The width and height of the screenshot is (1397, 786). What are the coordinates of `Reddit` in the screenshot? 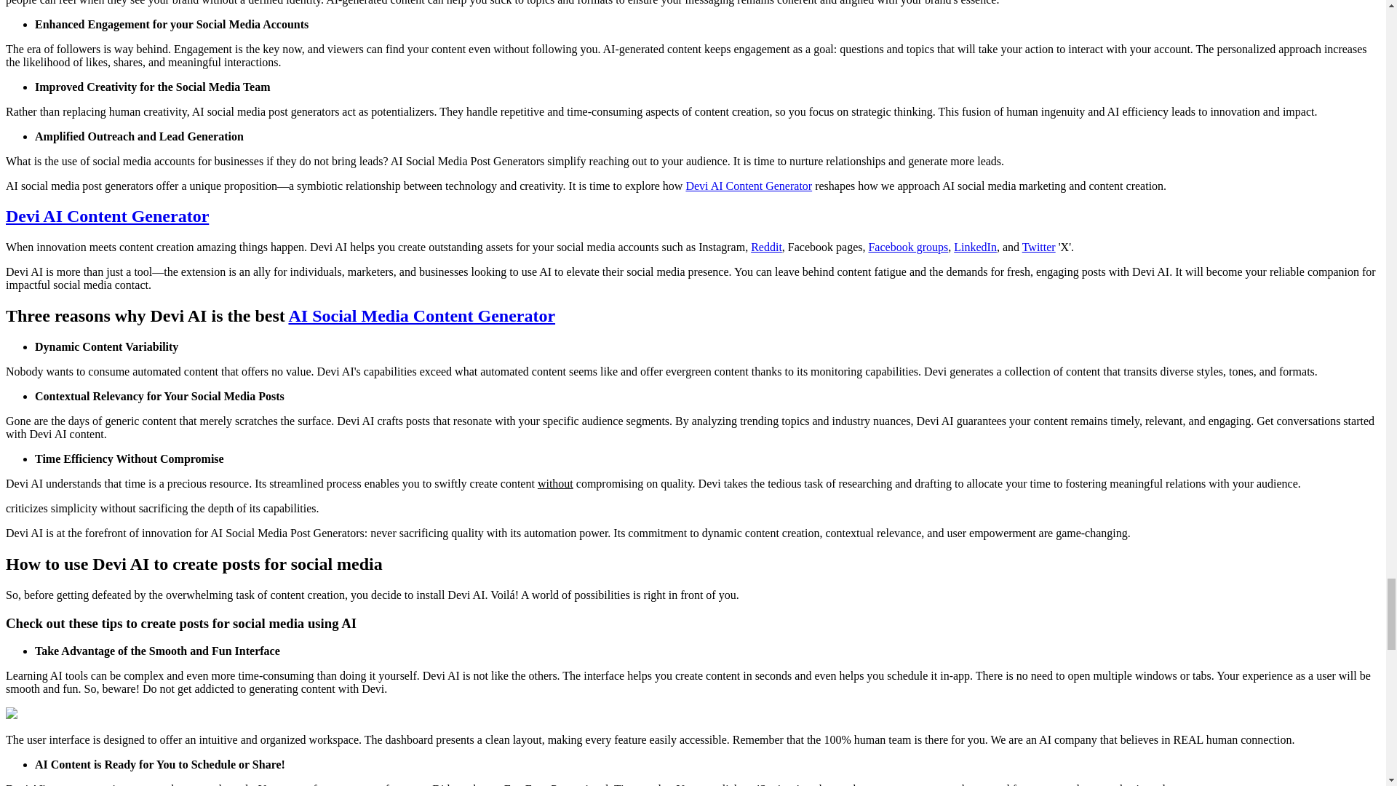 It's located at (767, 246).